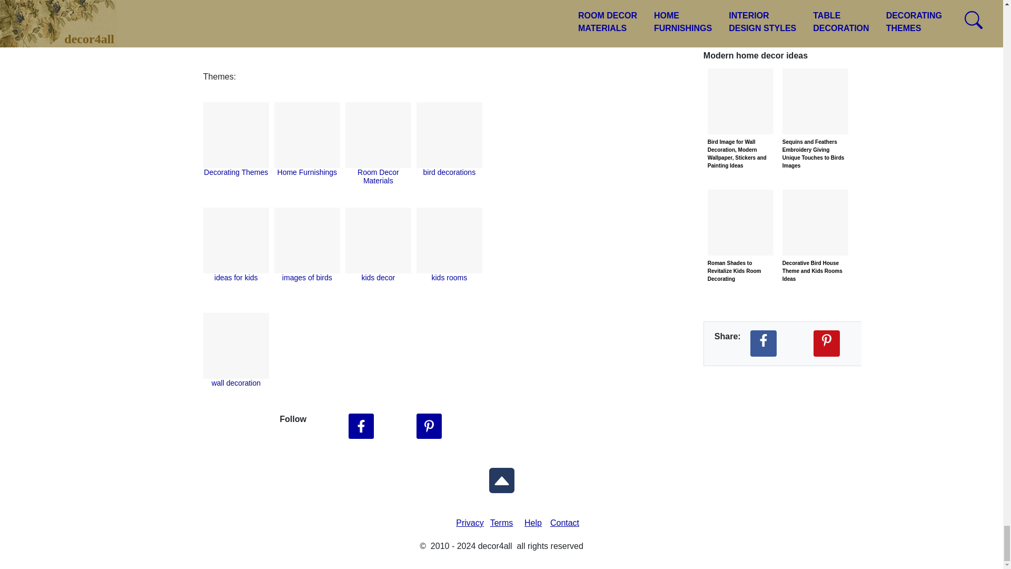 The height and width of the screenshot is (569, 1011). Describe the element at coordinates (378, 277) in the screenshot. I see `kids decor` at that location.